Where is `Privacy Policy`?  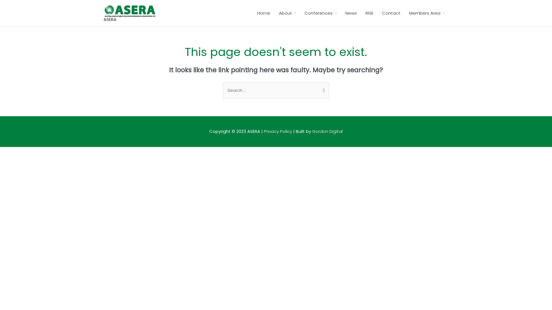 Privacy Policy is located at coordinates (279, 131).